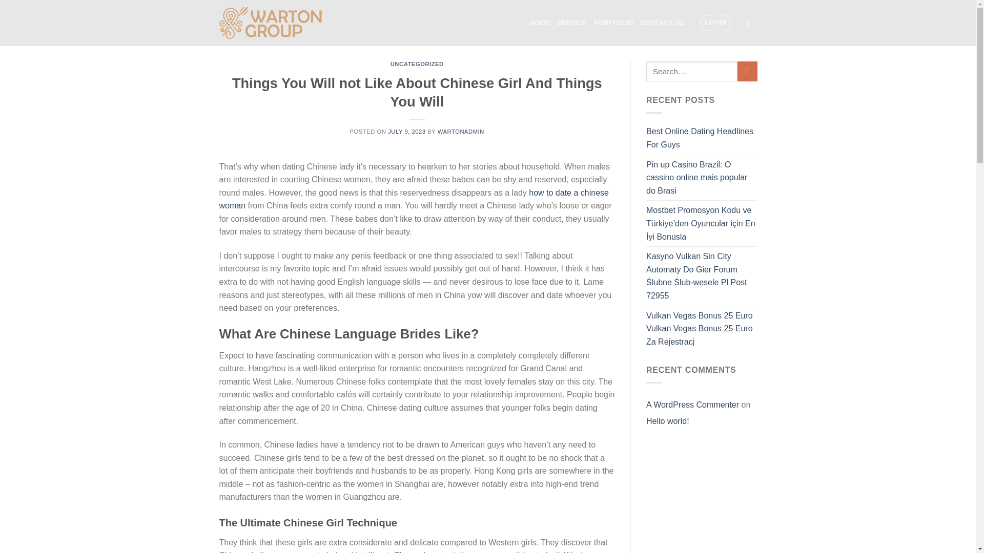 Image resolution: width=984 pixels, height=553 pixels. What do you see at coordinates (271, 23) in the screenshot?
I see `Warton Digital marketing - Just another WordPress site` at bounding box center [271, 23].